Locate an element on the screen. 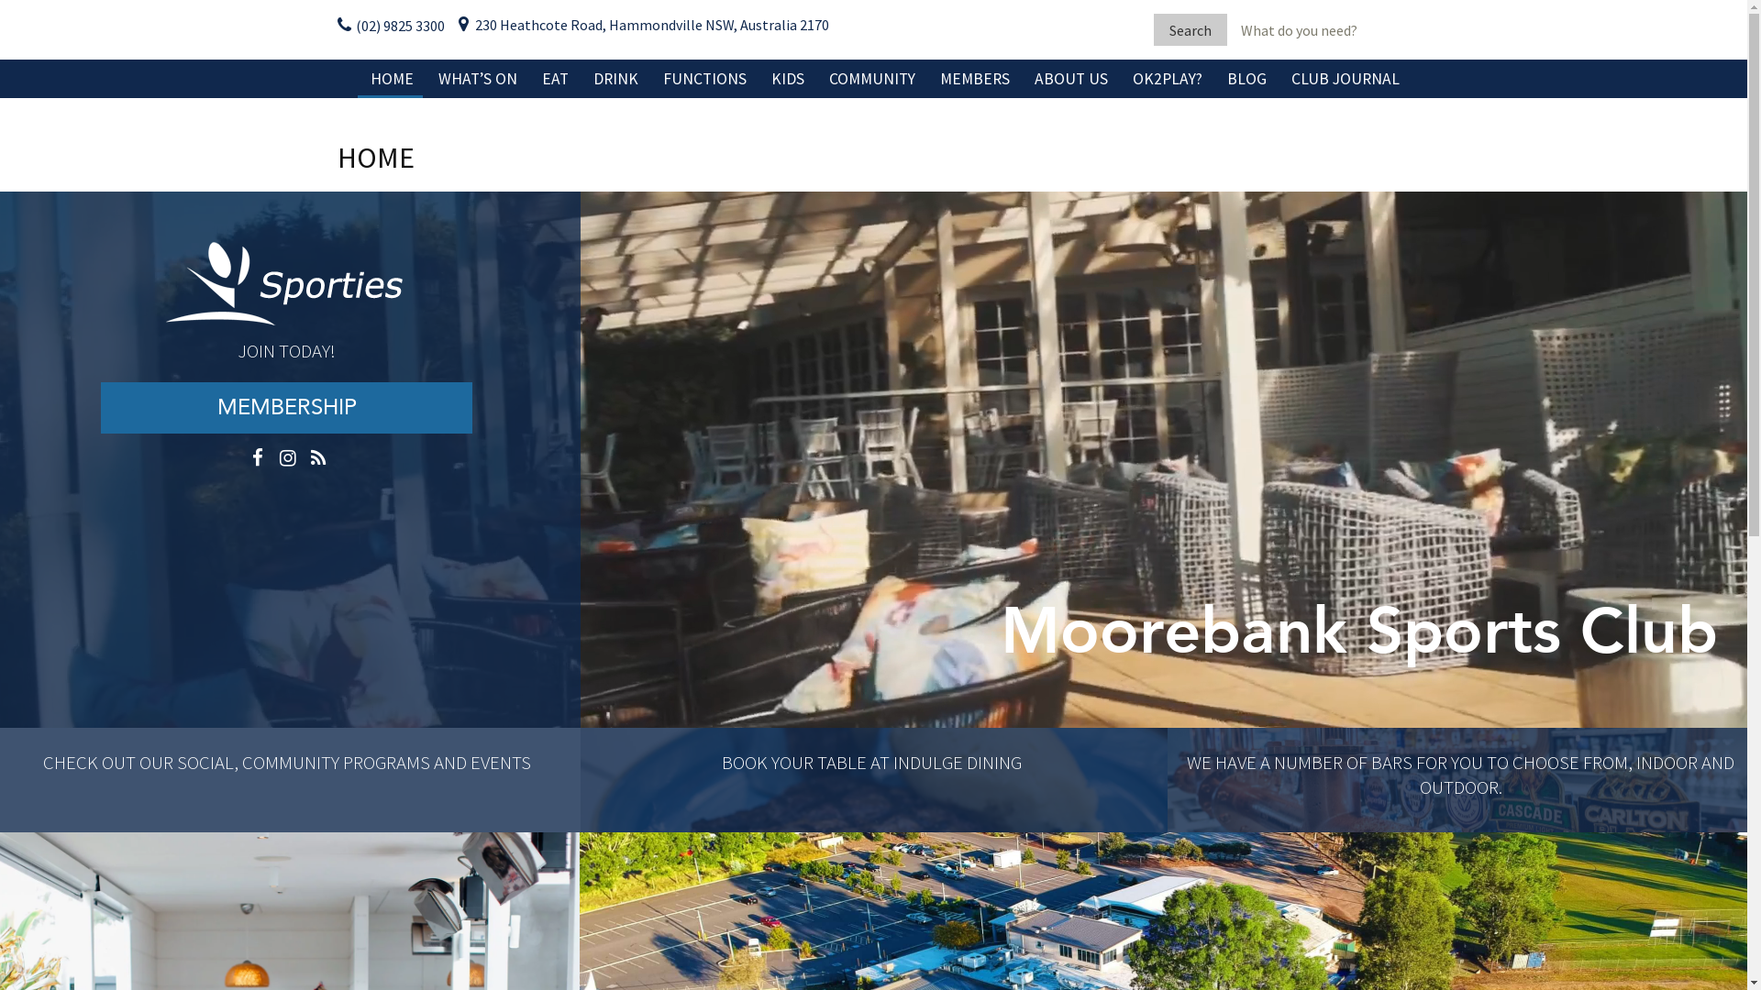  Follow us on Instagram is located at coordinates (288, 461).